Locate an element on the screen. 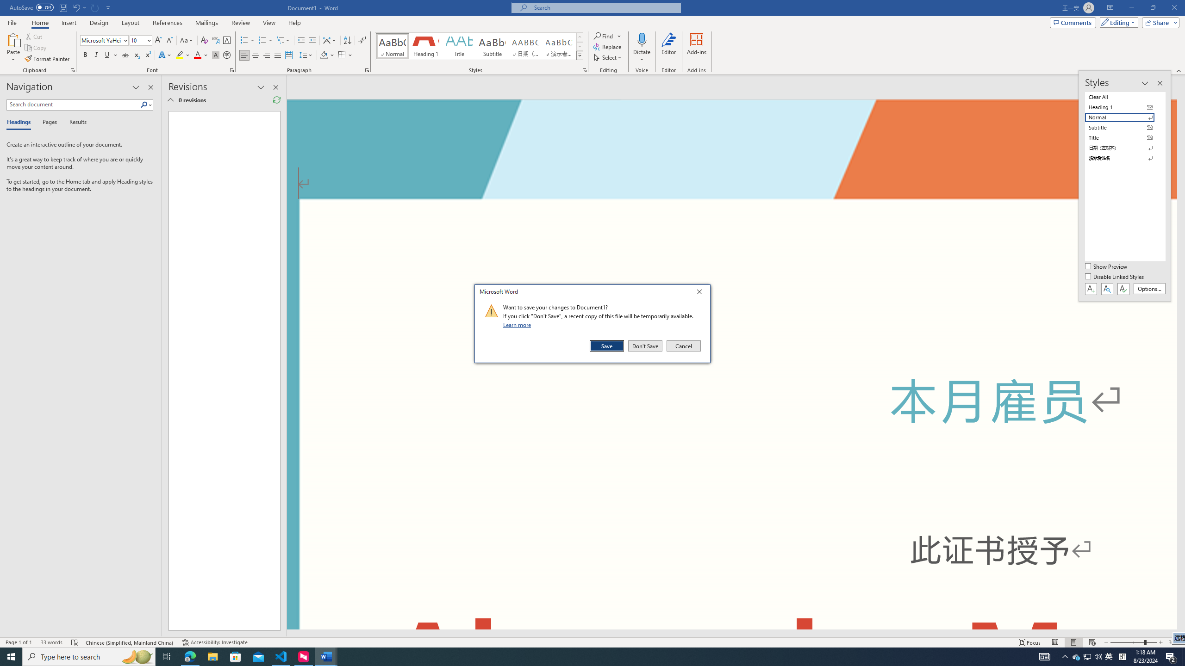 The width and height of the screenshot is (1185, 666). Accessibility Checker Accessibility: Investigate is located at coordinates (215, 642).